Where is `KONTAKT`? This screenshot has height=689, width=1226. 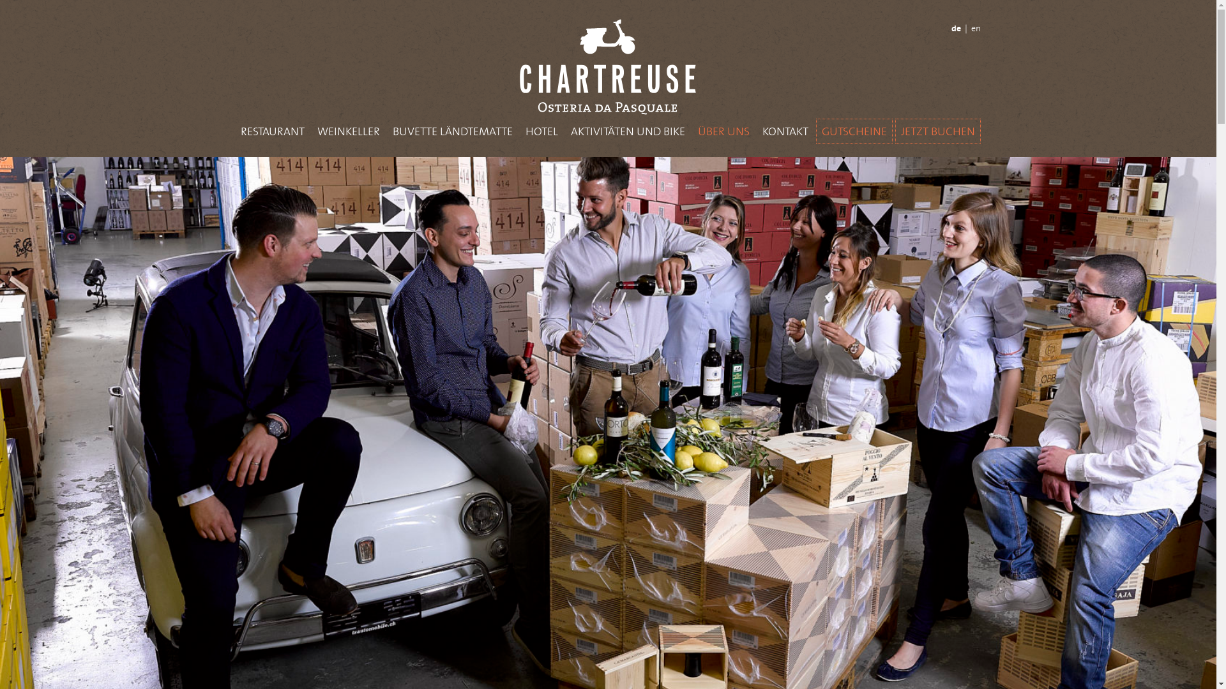
KONTAKT is located at coordinates (785, 131).